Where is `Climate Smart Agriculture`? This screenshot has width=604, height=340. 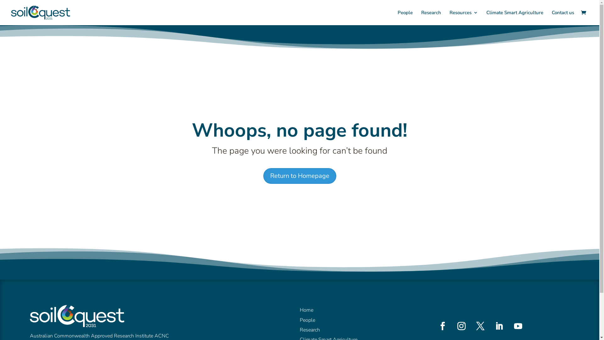
Climate Smart Agriculture is located at coordinates (515, 18).